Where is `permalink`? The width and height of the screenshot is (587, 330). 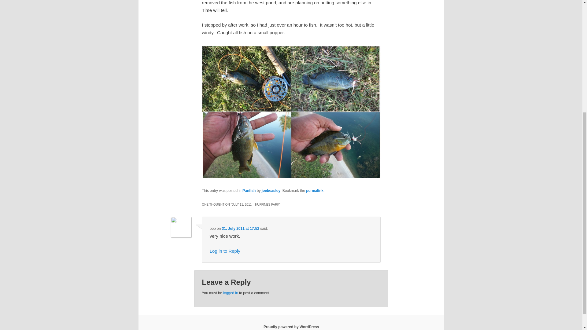
permalink is located at coordinates (314, 190).